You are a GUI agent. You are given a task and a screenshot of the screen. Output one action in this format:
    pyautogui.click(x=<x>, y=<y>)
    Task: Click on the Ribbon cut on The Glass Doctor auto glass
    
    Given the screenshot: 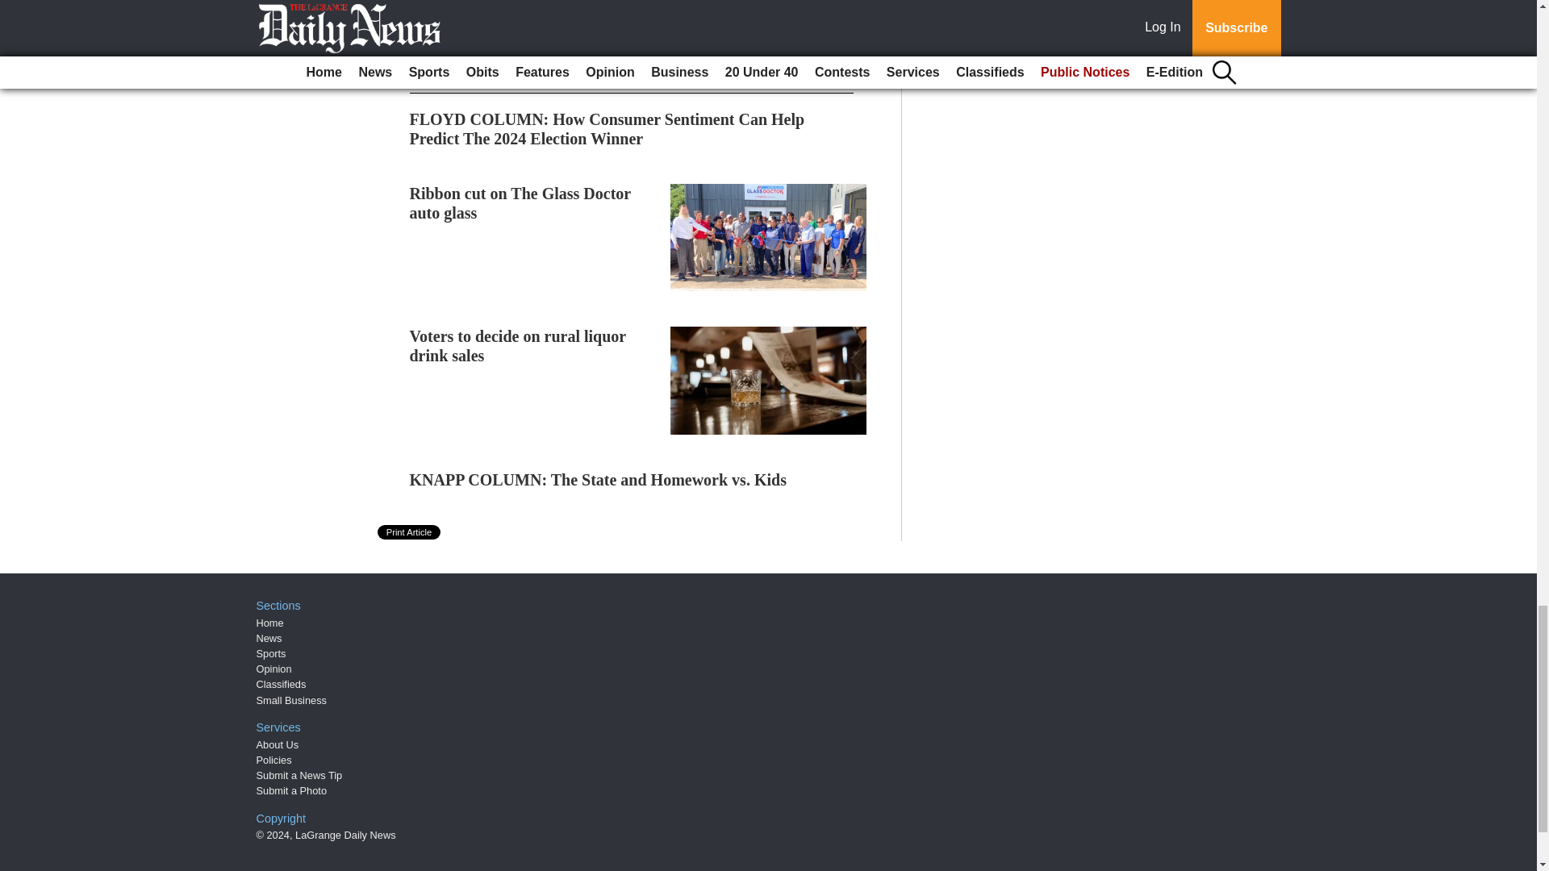 What is the action you would take?
    pyautogui.click(x=520, y=203)
    